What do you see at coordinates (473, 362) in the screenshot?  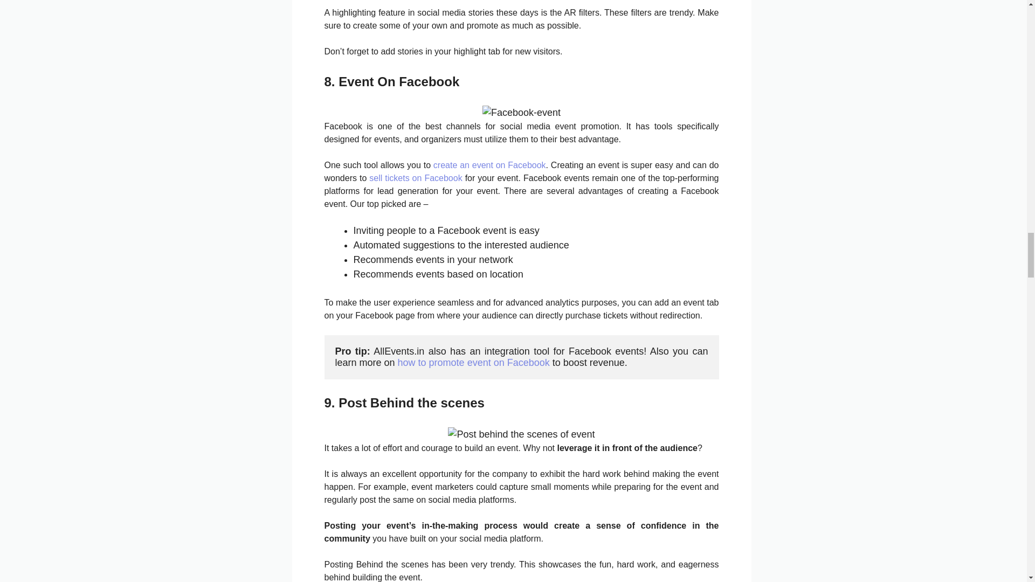 I see `how to promote event on Facebook` at bounding box center [473, 362].